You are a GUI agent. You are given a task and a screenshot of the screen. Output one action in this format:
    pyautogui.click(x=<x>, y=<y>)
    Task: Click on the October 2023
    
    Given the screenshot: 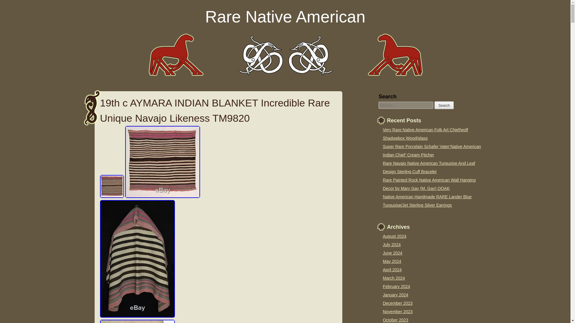 What is the action you would take?
    pyautogui.click(x=395, y=320)
    